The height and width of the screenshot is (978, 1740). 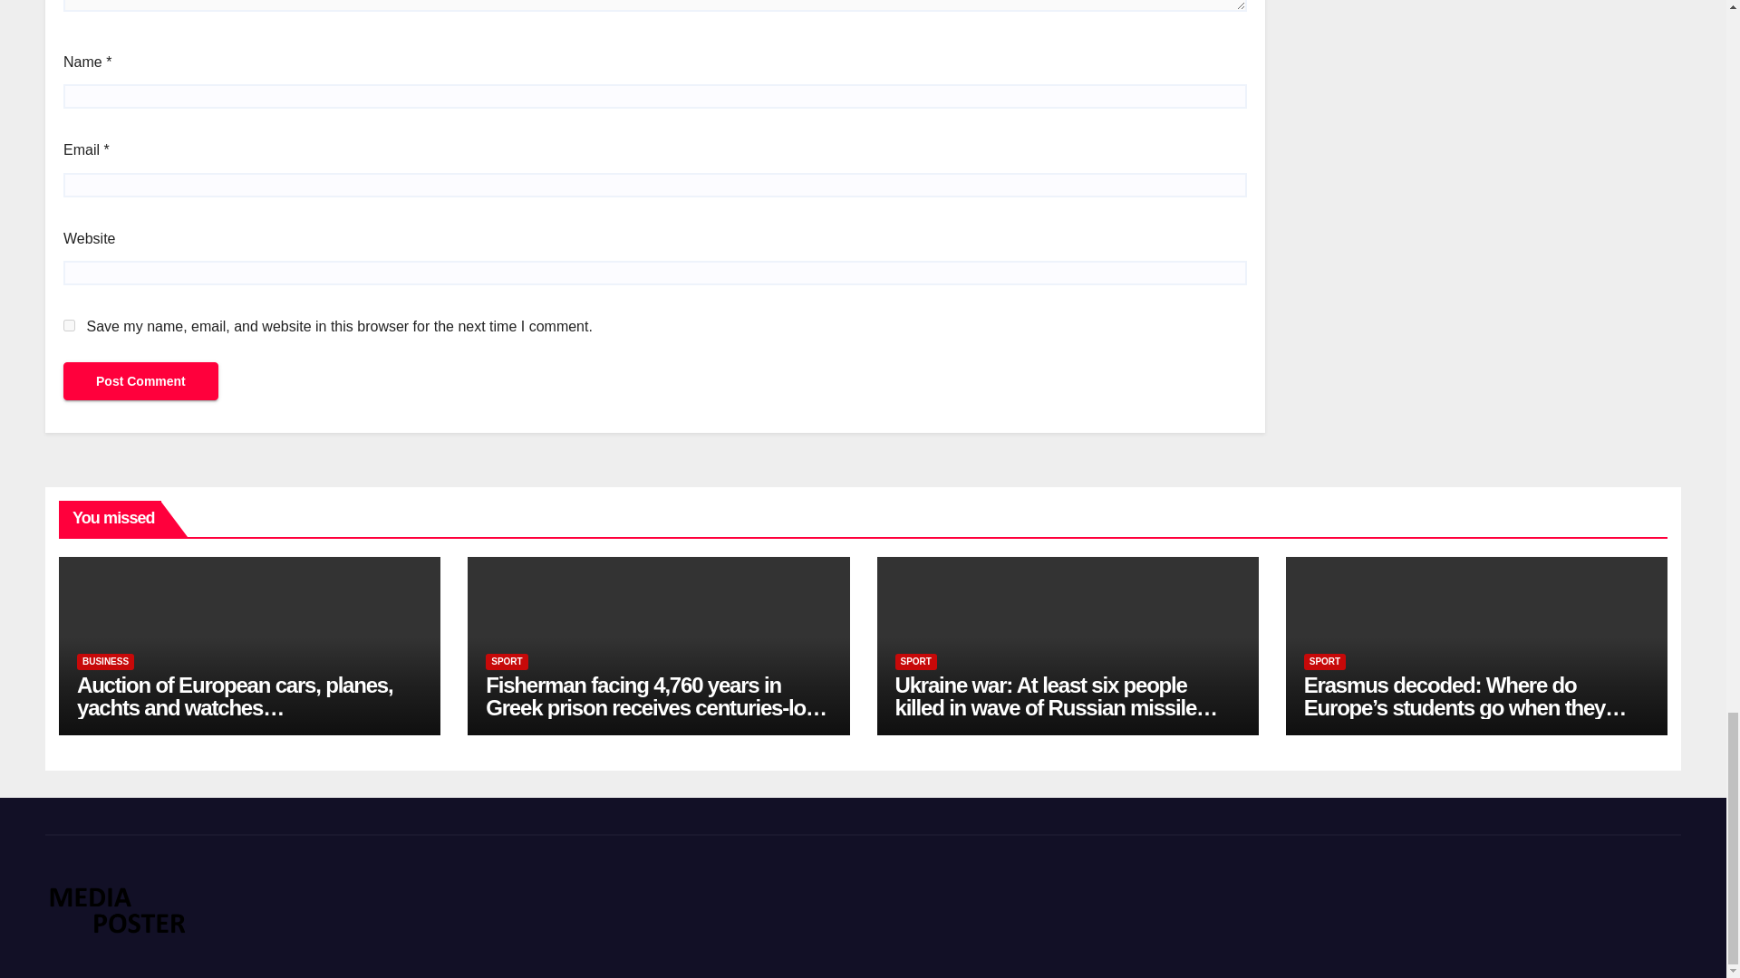 What do you see at coordinates (69, 326) in the screenshot?
I see `yes` at bounding box center [69, 326].